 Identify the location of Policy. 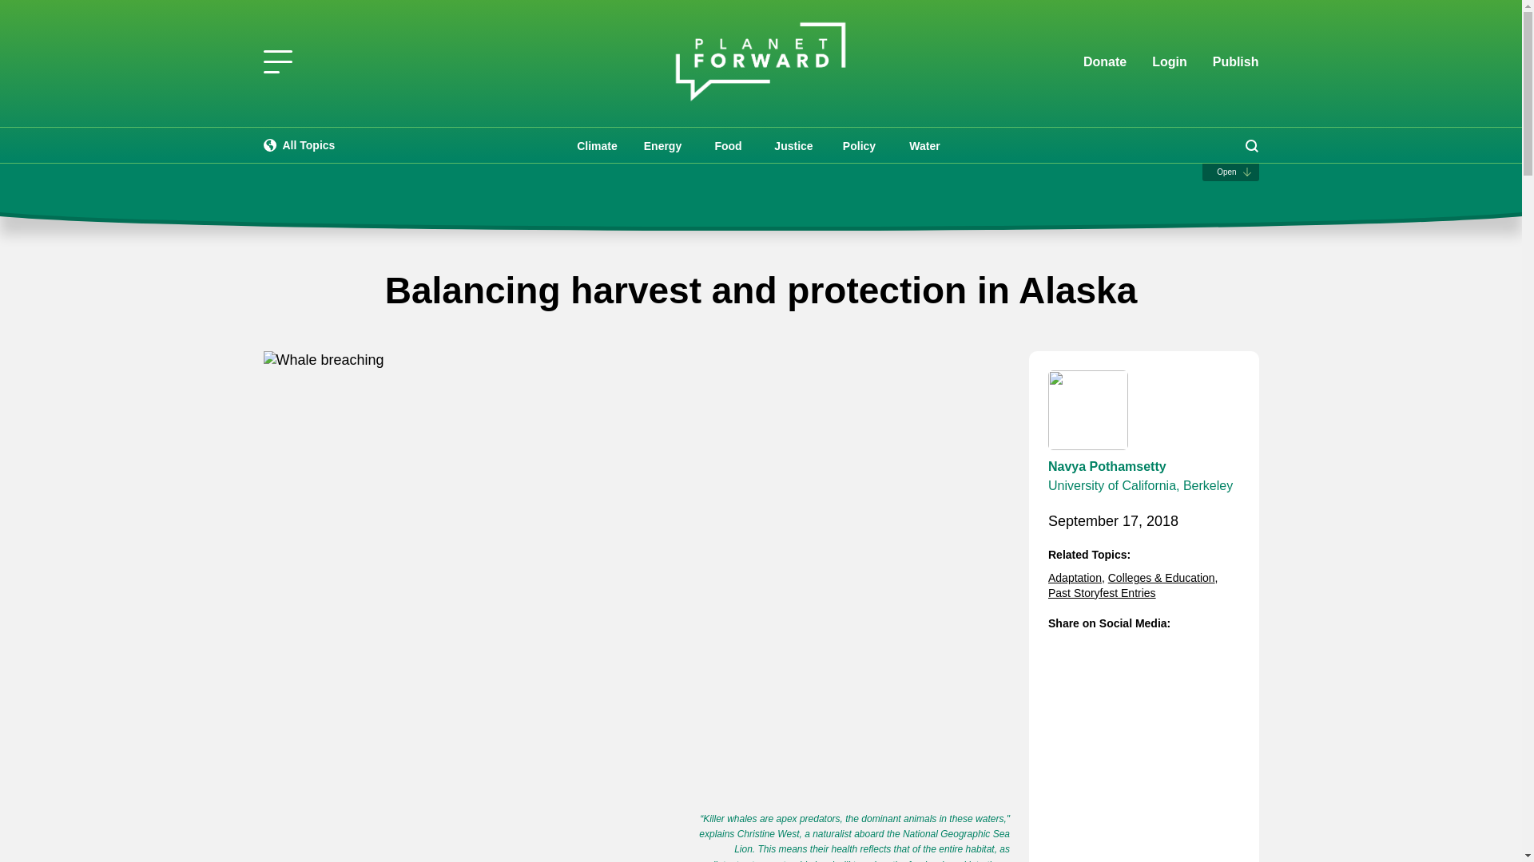
(858, 145).